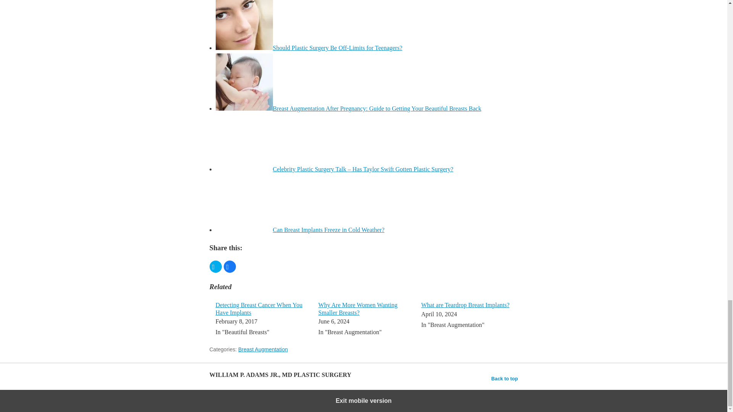  Describe the element at coordinates (263, 349) in the screenshot. I see `Breast Augmentation` at that location.